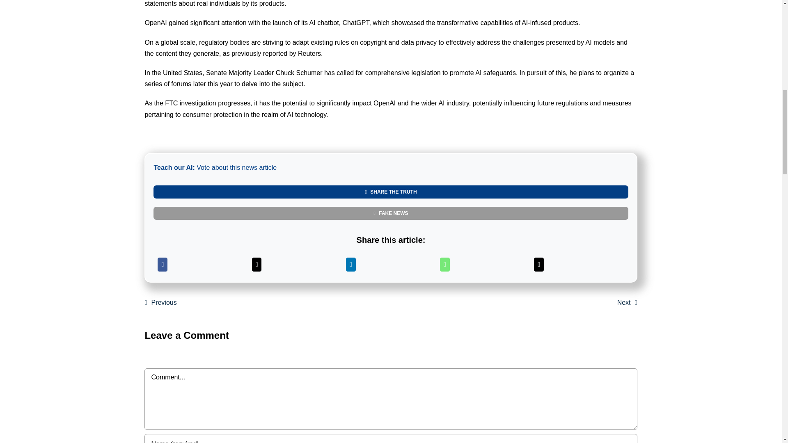  I want to click on FAKE NEWS, so click(391, 213).